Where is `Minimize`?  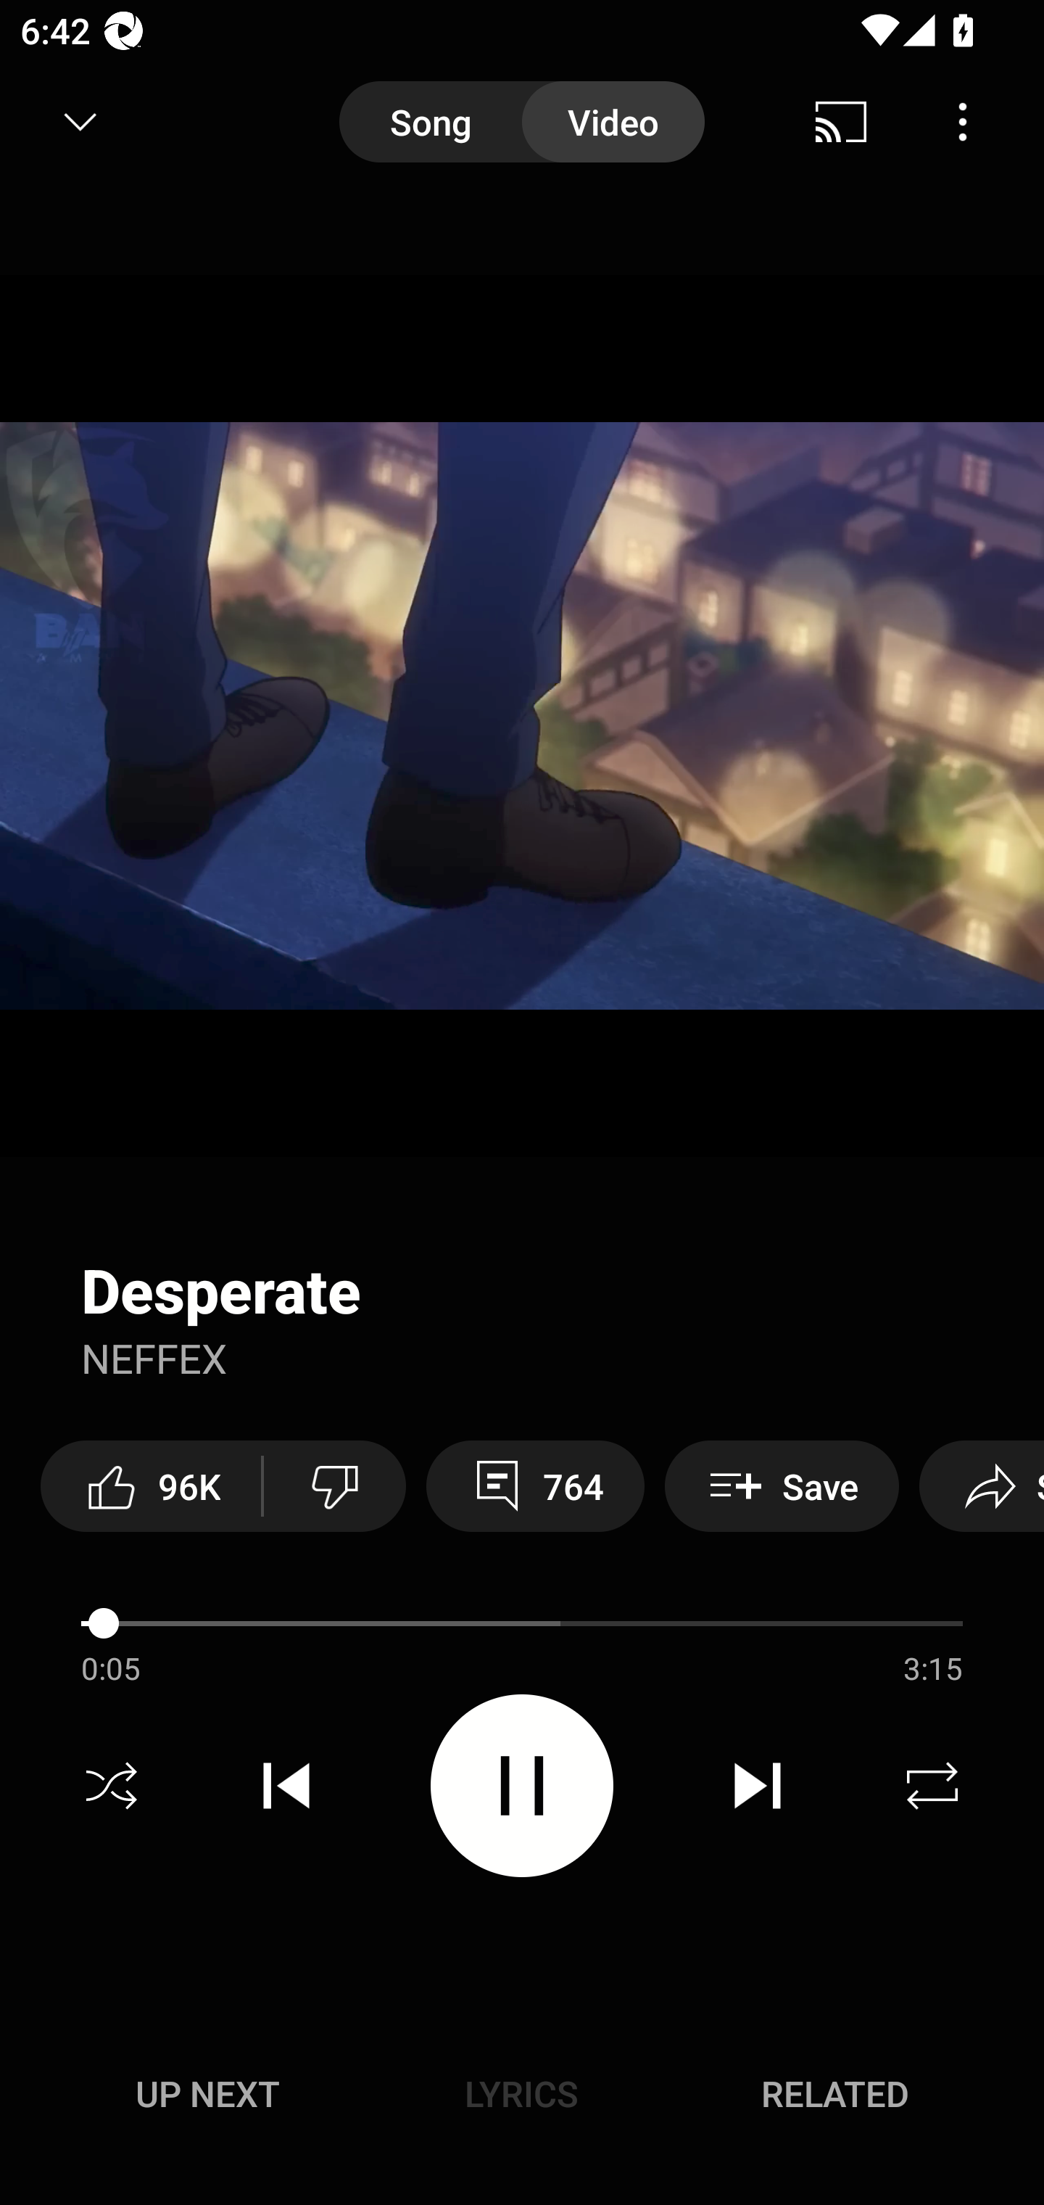 Minimize is located at coordinates (80, 122).